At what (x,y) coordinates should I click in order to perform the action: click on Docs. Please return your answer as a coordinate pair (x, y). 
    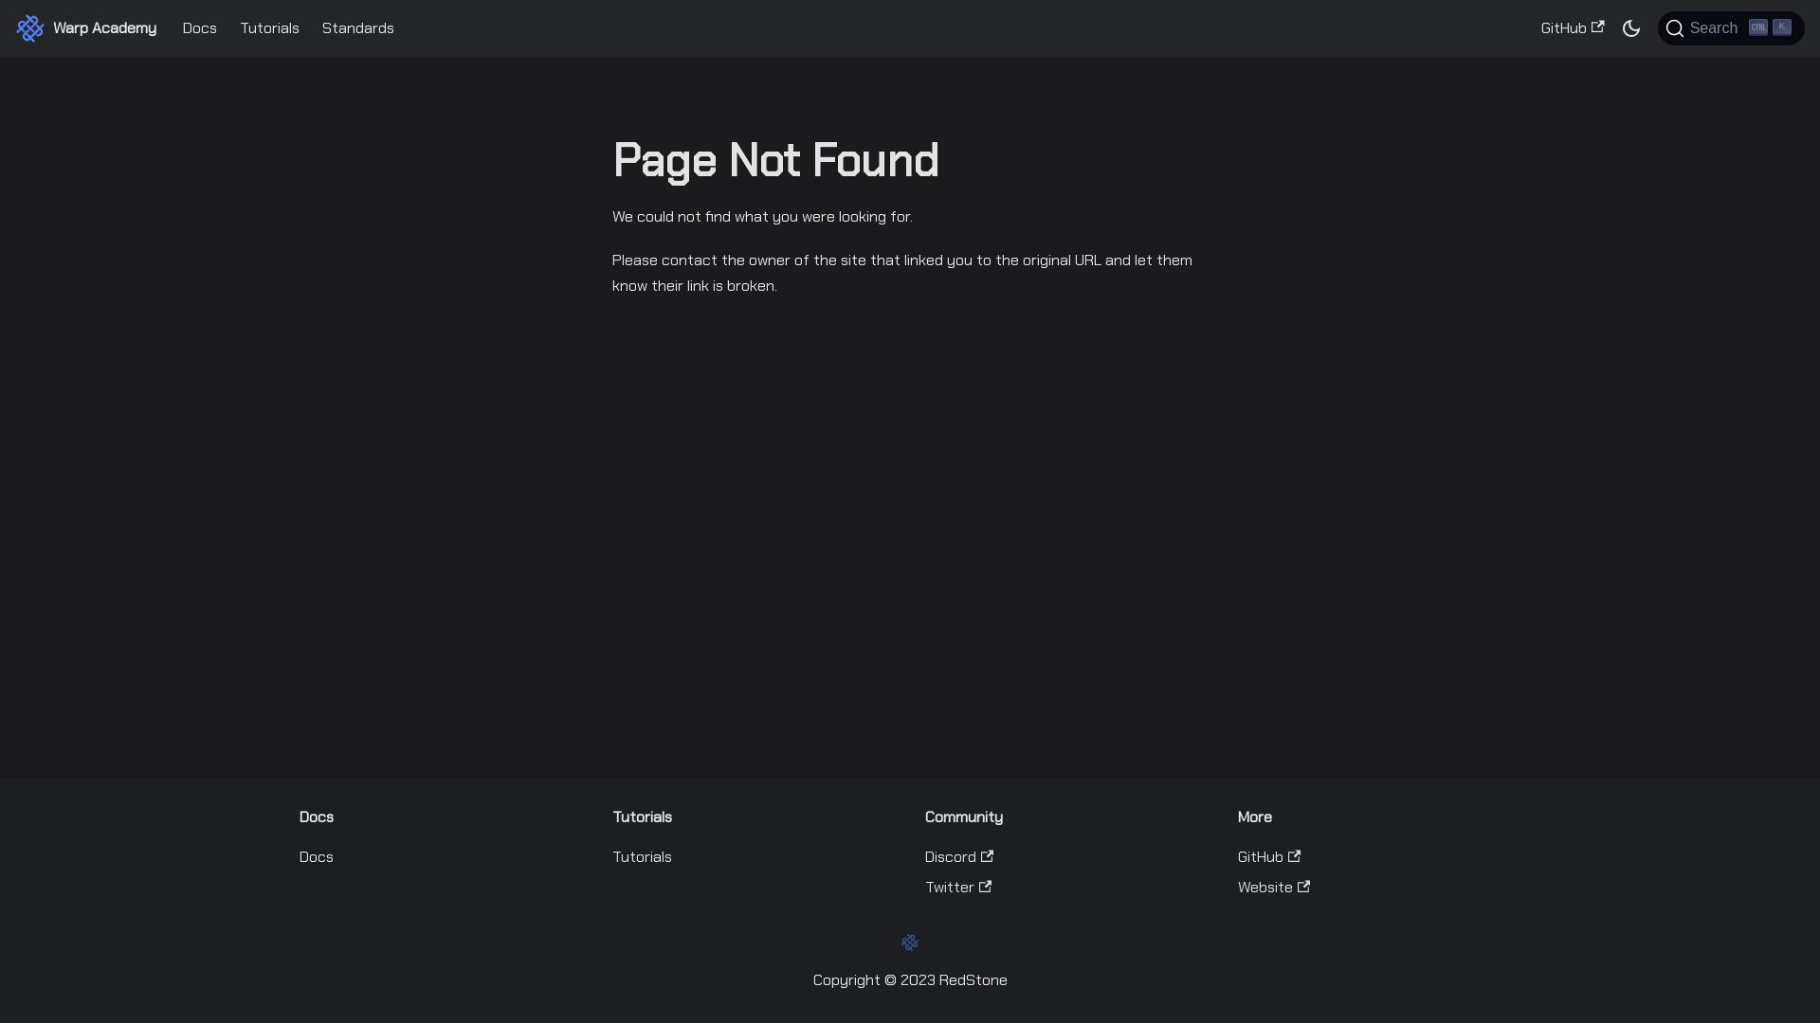
    Looking at the image, I should click on (200, 28).